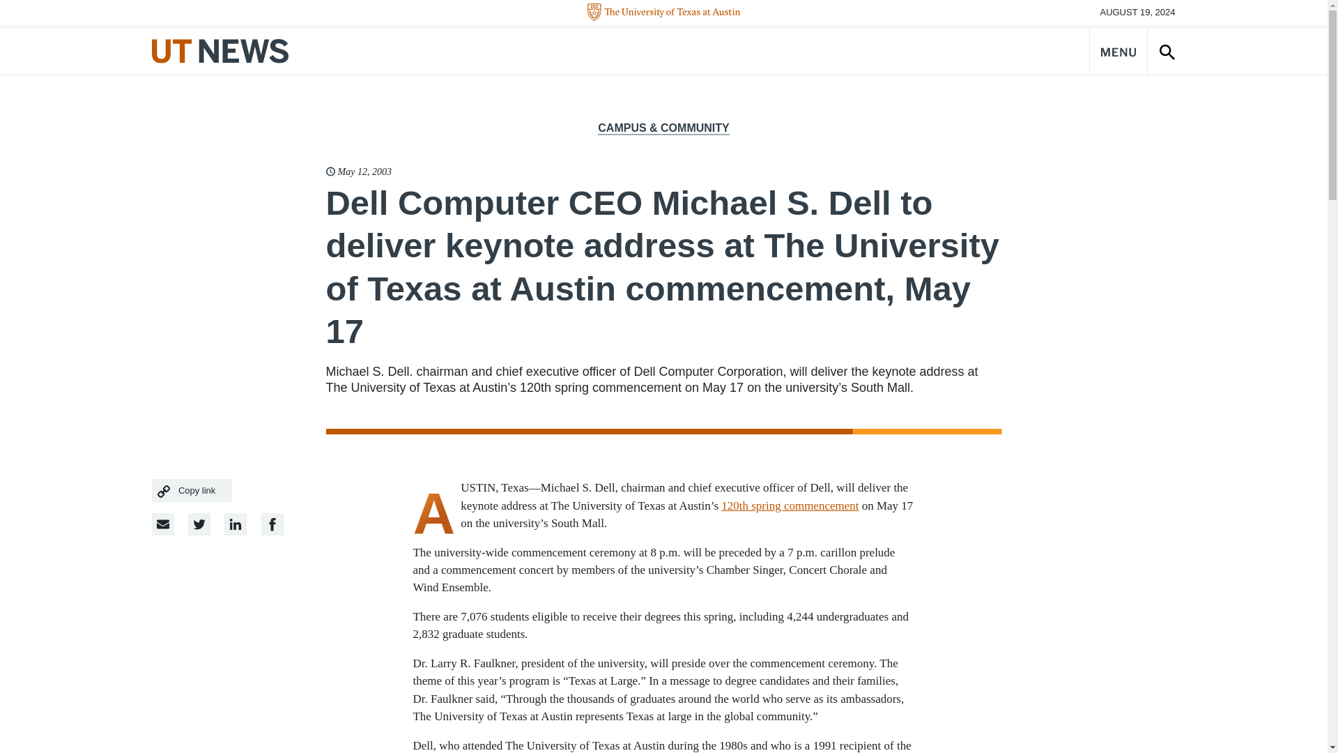 Image resolution: width=1338 pixels, height=753 pixels. Describe the element at coordinates (199, 524) in the screenshot. I see `Twitter Share Link` at that location.